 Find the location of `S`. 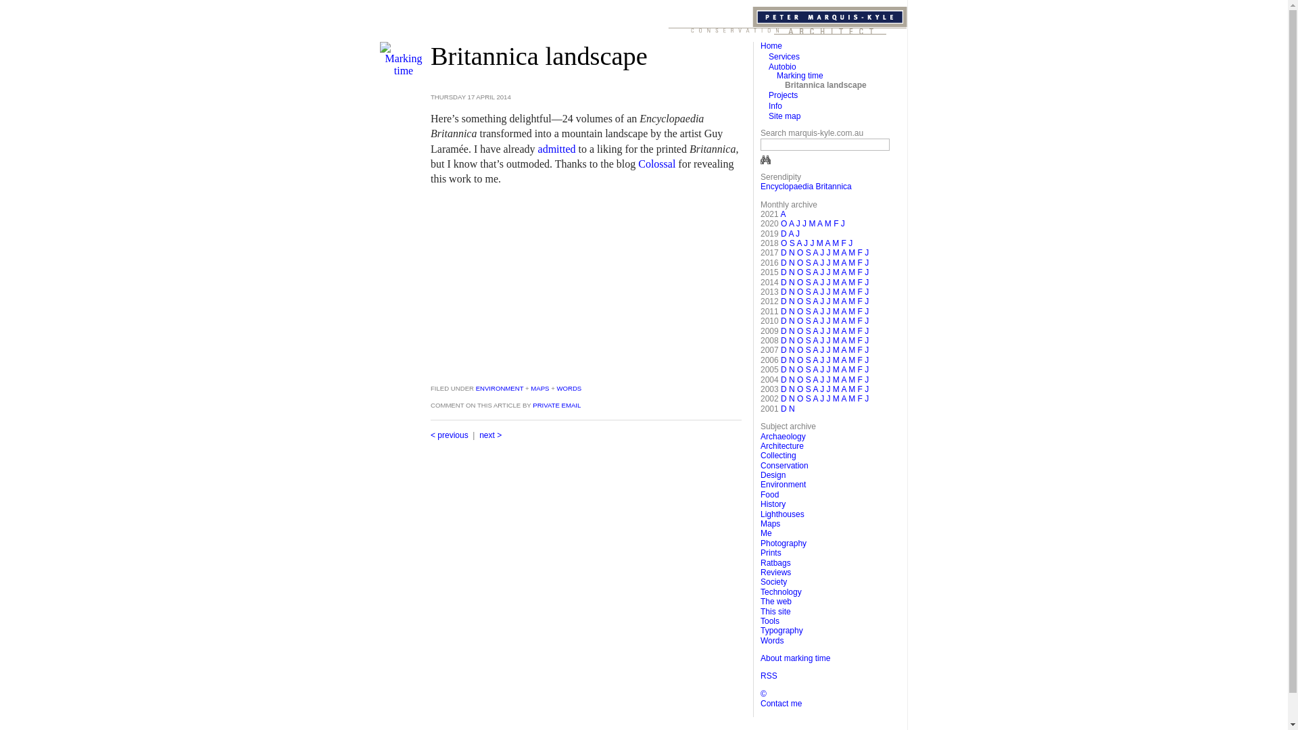

S is located at coordinates (809, 350).